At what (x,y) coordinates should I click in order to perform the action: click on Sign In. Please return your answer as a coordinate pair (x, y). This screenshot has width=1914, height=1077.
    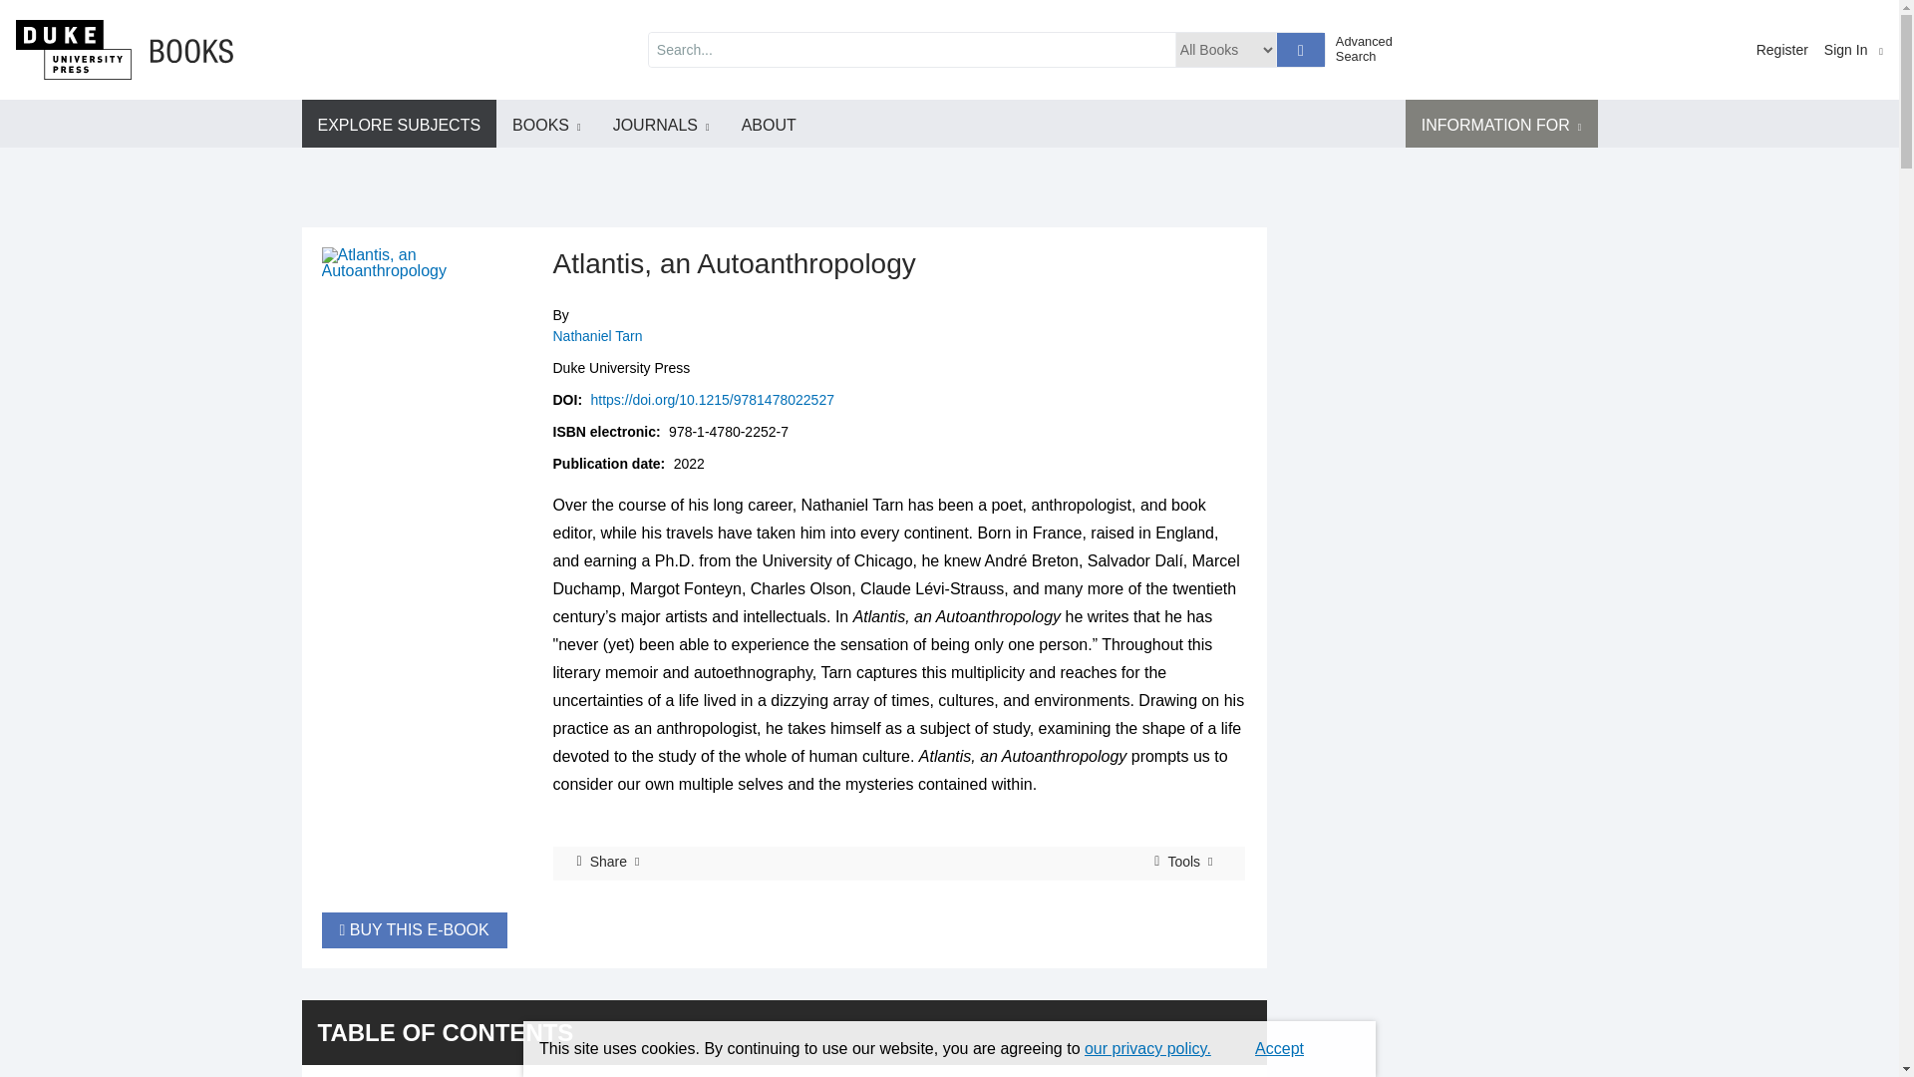
    Looking at the image, I should click on (1853, 50).